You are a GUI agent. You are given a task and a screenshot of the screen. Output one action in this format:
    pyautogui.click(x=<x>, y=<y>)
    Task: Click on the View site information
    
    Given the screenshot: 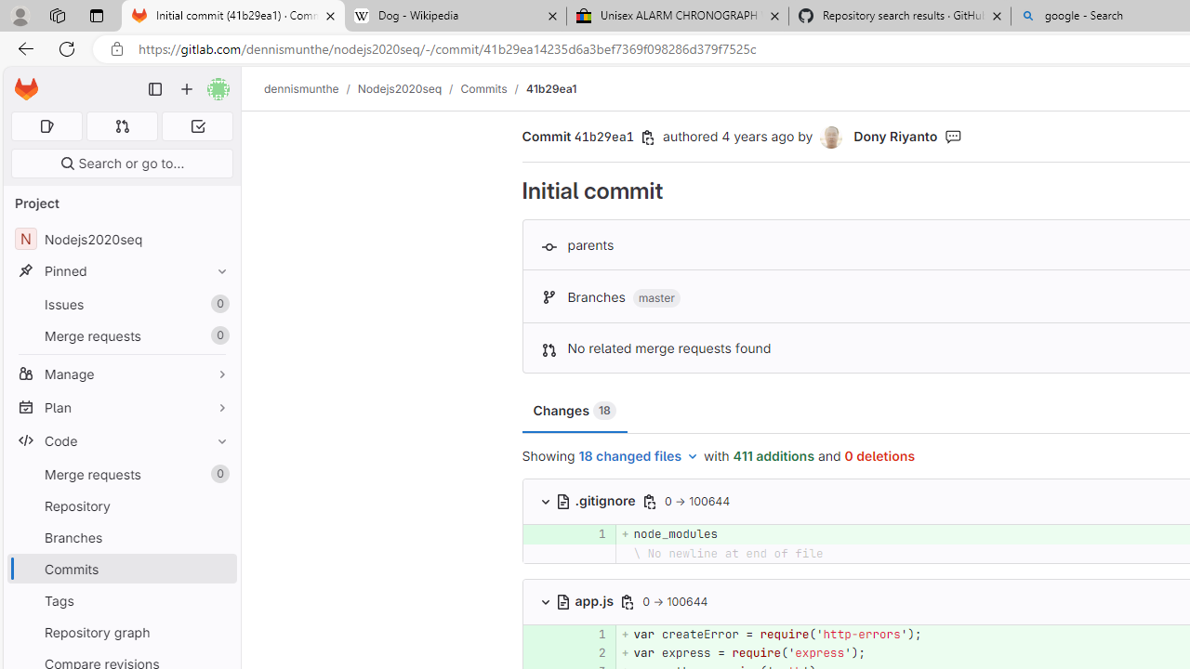 What is the action you would take?
    pyautogui.click(x=117, y=49)
    